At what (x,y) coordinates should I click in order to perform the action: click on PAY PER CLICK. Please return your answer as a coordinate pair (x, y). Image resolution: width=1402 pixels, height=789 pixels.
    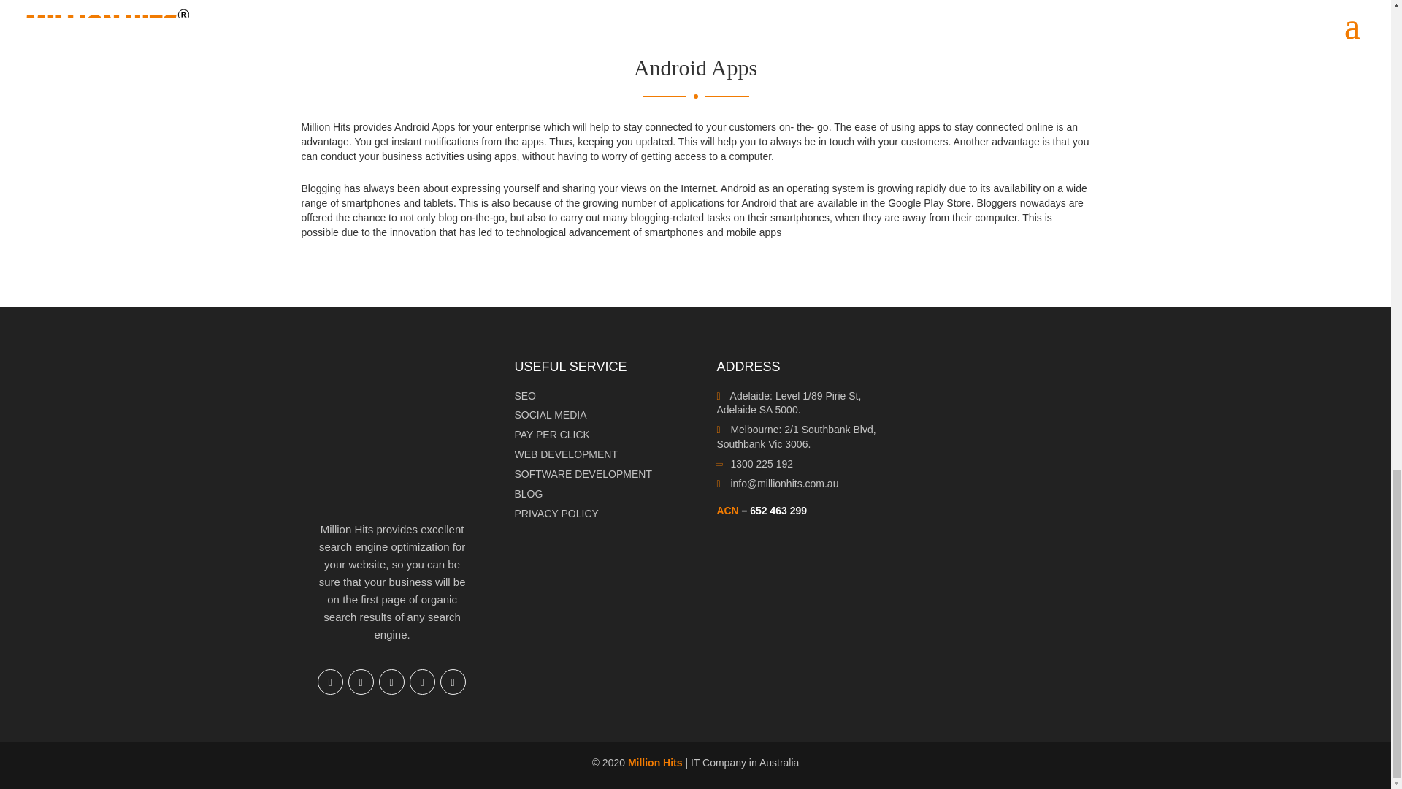
    Looking at the image, I should click on (551, 434).